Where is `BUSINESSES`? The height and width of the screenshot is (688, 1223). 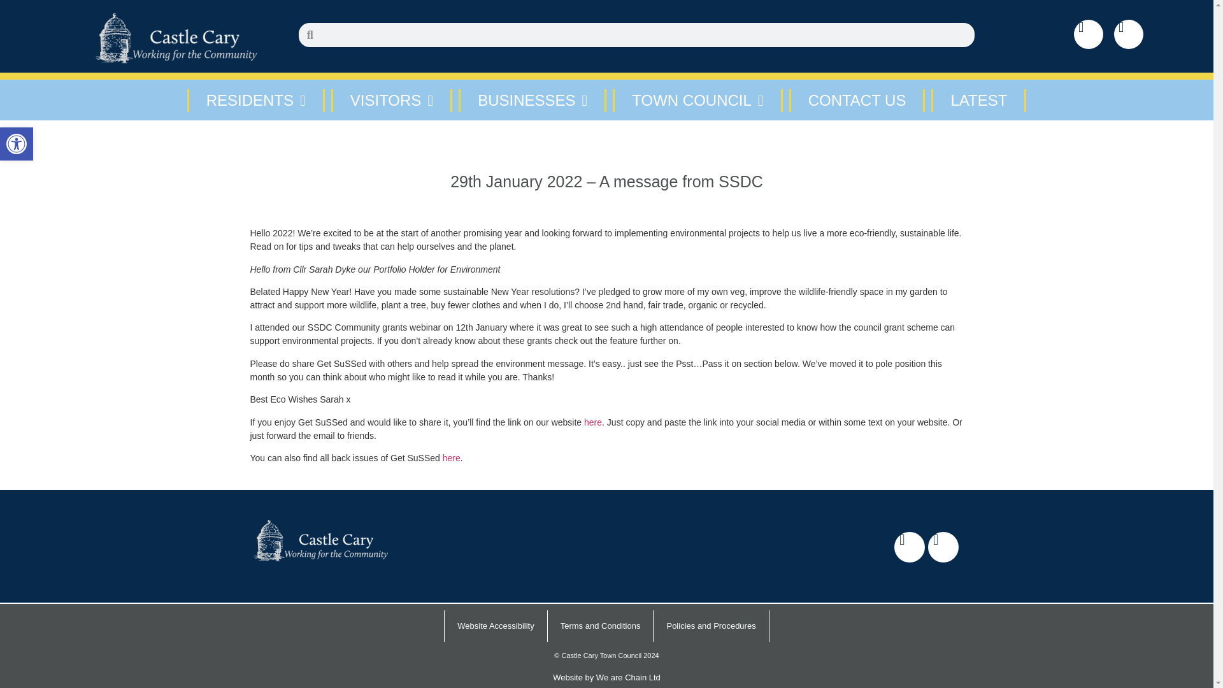
BUSINESSES is located at coordinates (533, 101).